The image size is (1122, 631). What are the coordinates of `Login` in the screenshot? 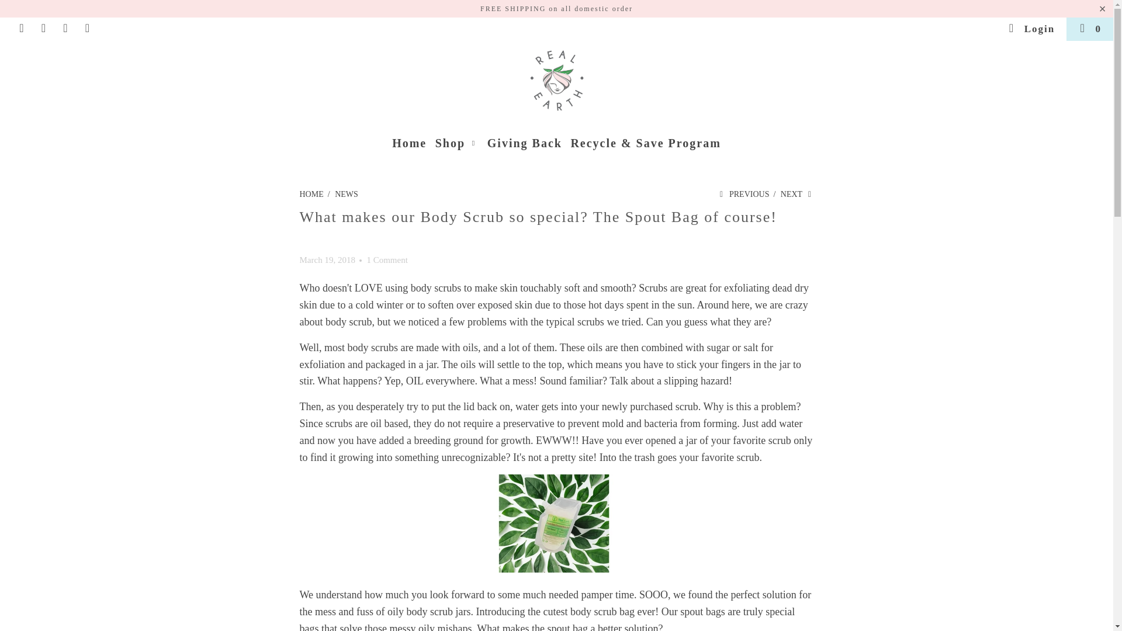 It's located at (1031, 29).